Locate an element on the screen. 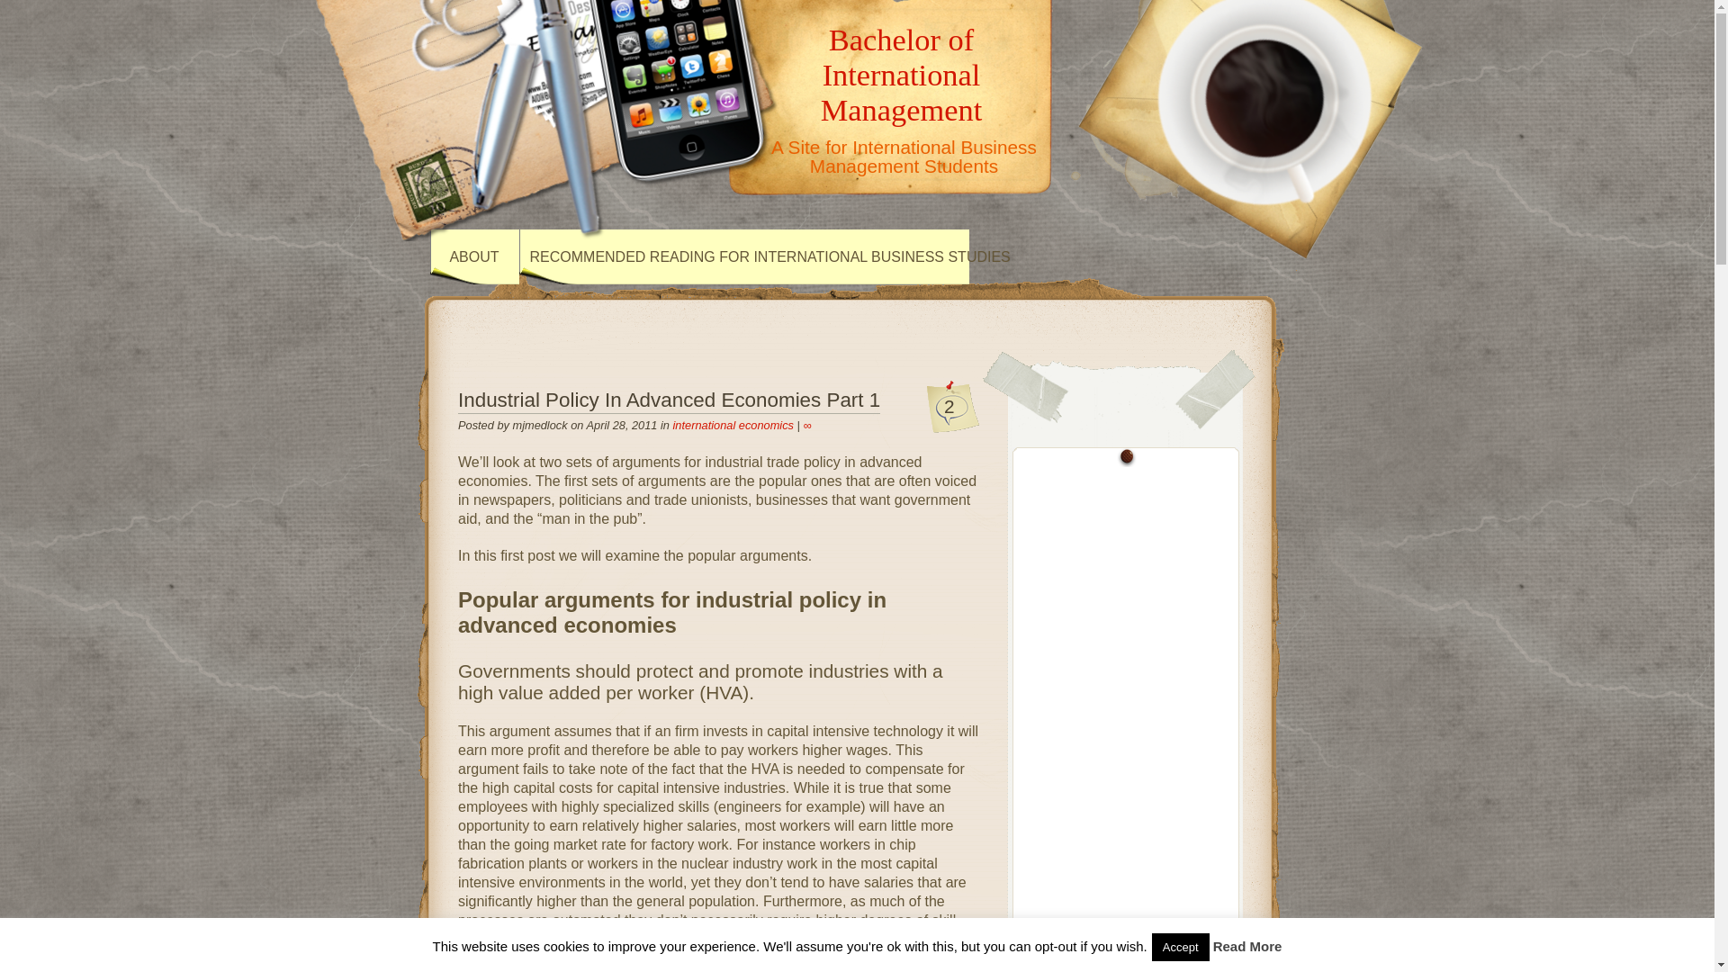  Read More is located at coordinates (1247, 946).